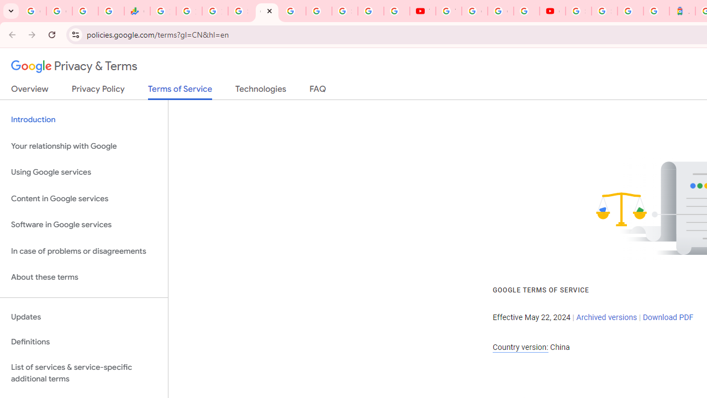 Image resolution: width=707 pixels, height=398 pixels. What do you see at coordinates (604, 11) in the screenshot?
I see `Sign in - Google Accounts` at bounding box center [604, 11].